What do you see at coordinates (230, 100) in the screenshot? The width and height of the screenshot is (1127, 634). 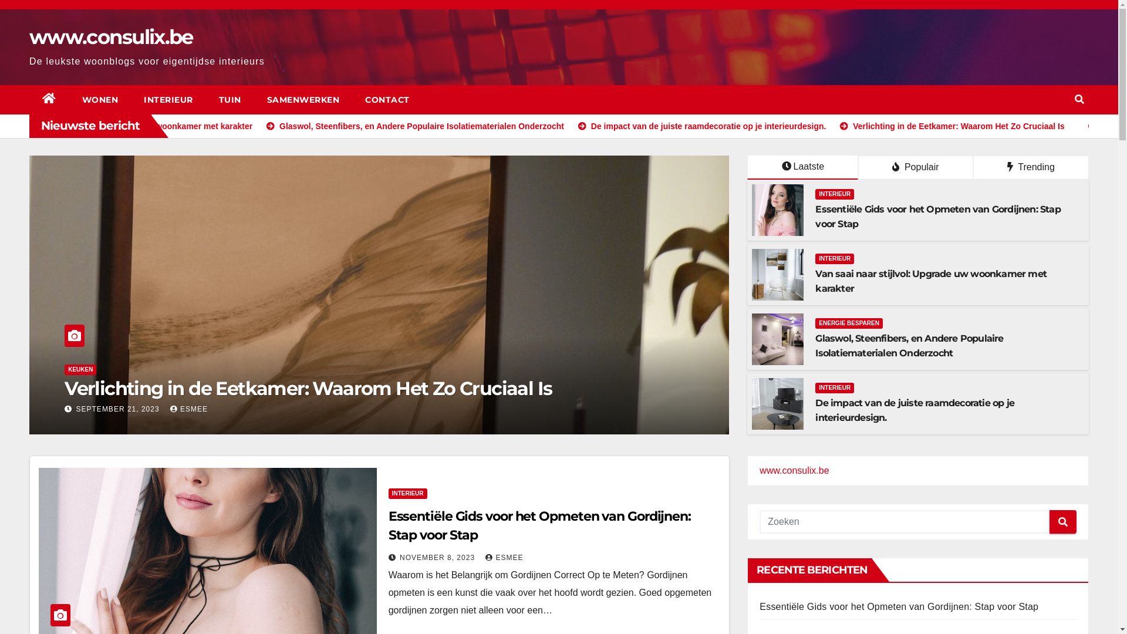 I see `TUIN` at bounding box center [230, 100].